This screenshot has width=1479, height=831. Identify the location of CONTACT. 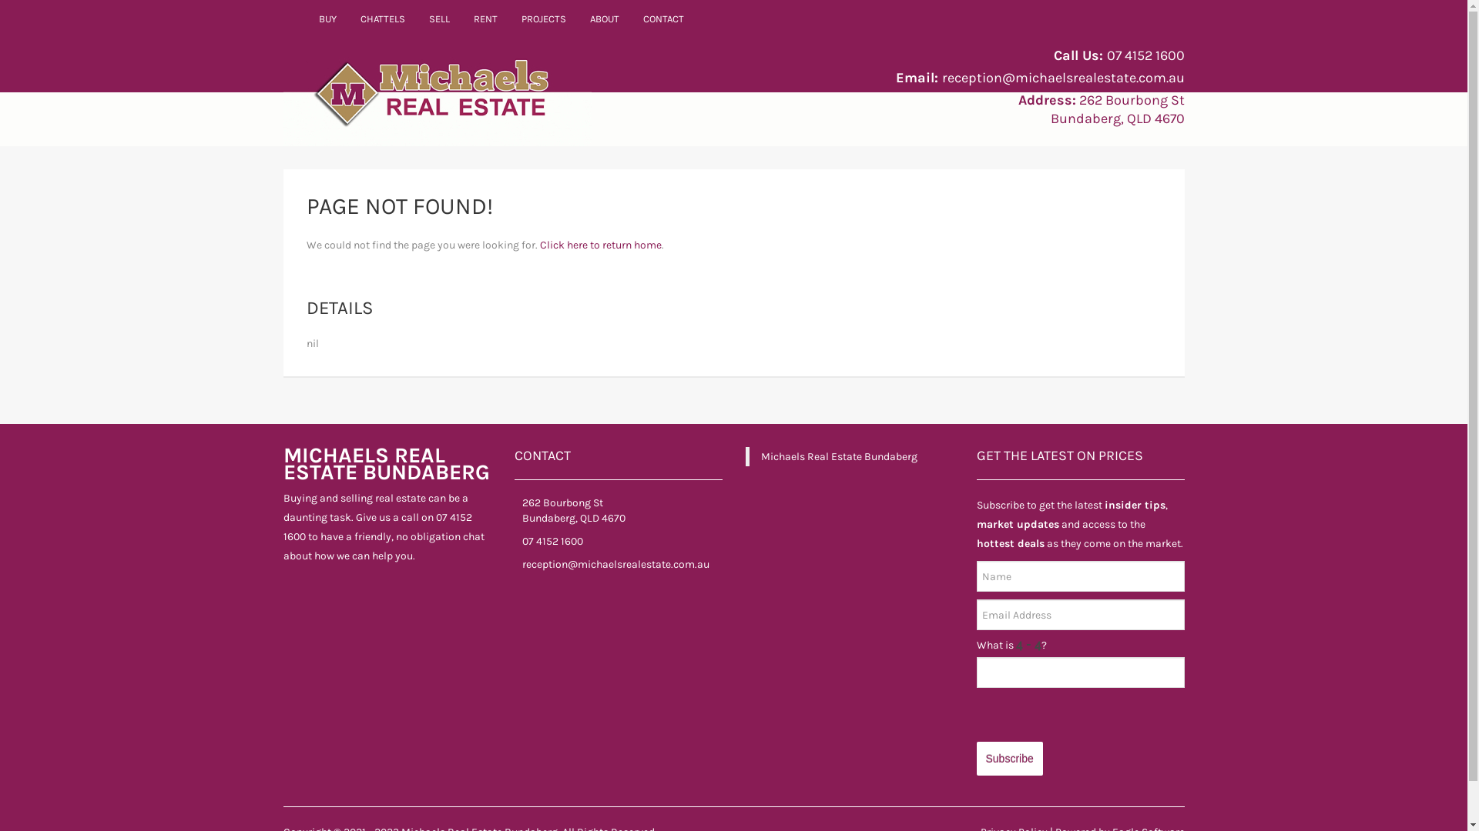
(664, 19).